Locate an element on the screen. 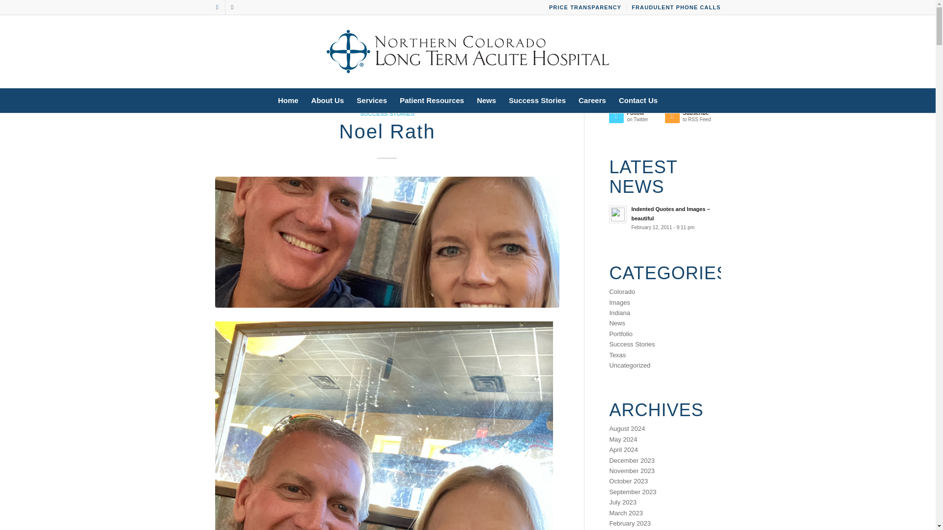 The image size is (943, 530). PRICE TRANSPARENCY is located at coordinates (585, 7).